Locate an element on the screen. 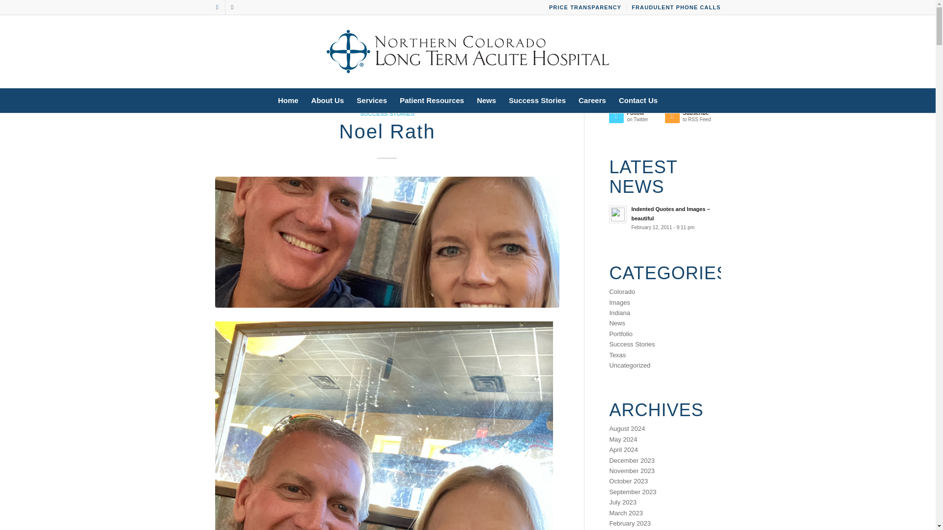 The image size is (943, 530). PRICE TRANSPARENCY is located at coordinates (585, 7).